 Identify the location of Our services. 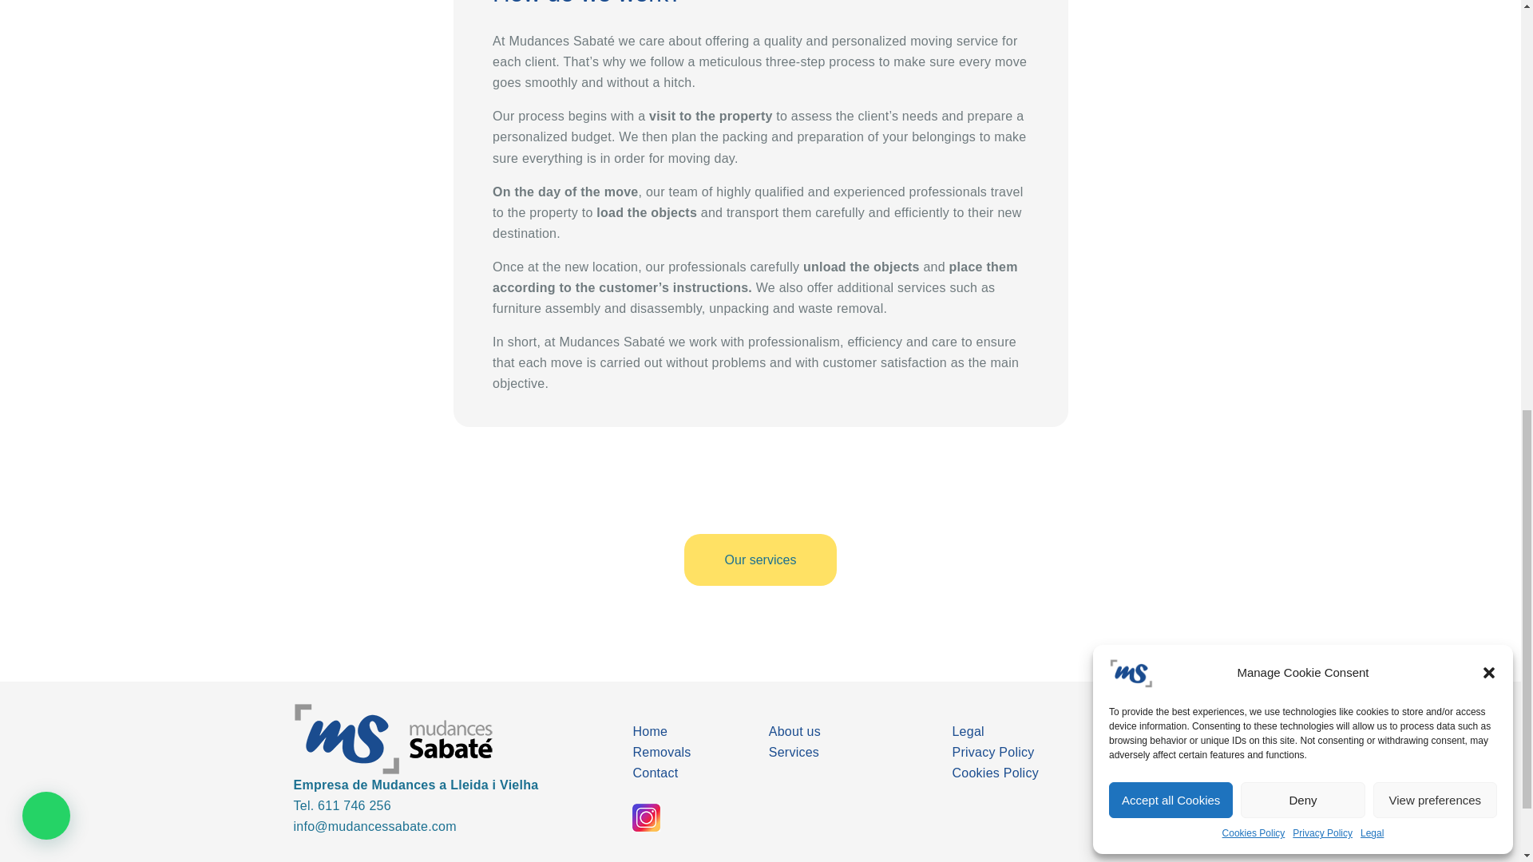
(760, 560).